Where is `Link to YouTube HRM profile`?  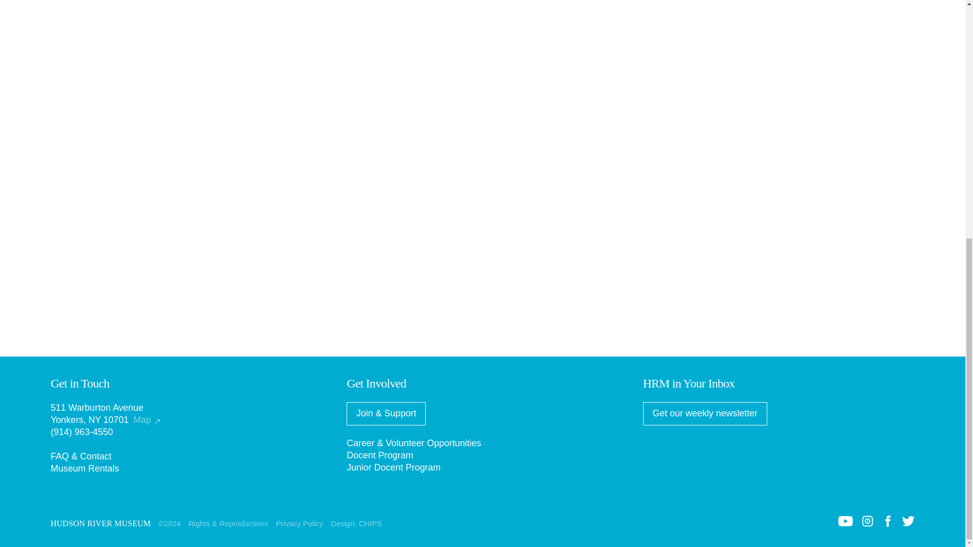
Link to YouTube HRM profile is located at coordinates (845, 523).